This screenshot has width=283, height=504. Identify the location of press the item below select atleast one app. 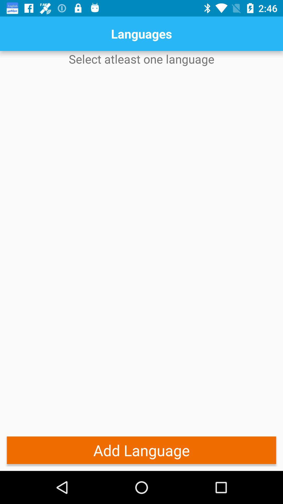
(141, 450).